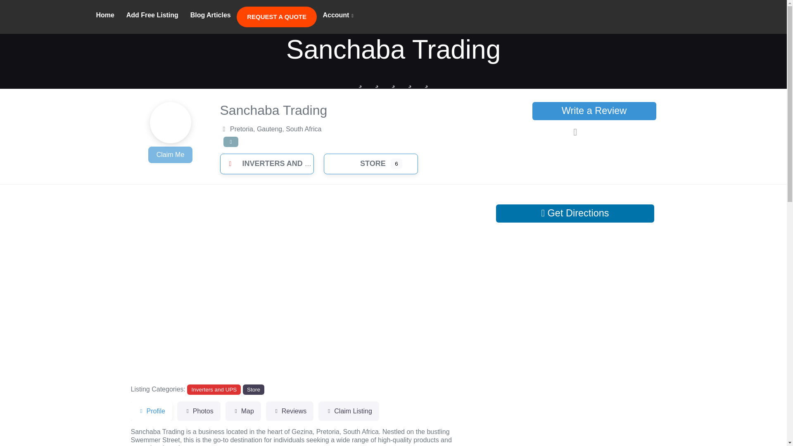 Image resolution: width=793 pixels, height=446 pixels. Describe the element at coordinates (575, 213) in the screenshot. I see `Get Directions` at that location.